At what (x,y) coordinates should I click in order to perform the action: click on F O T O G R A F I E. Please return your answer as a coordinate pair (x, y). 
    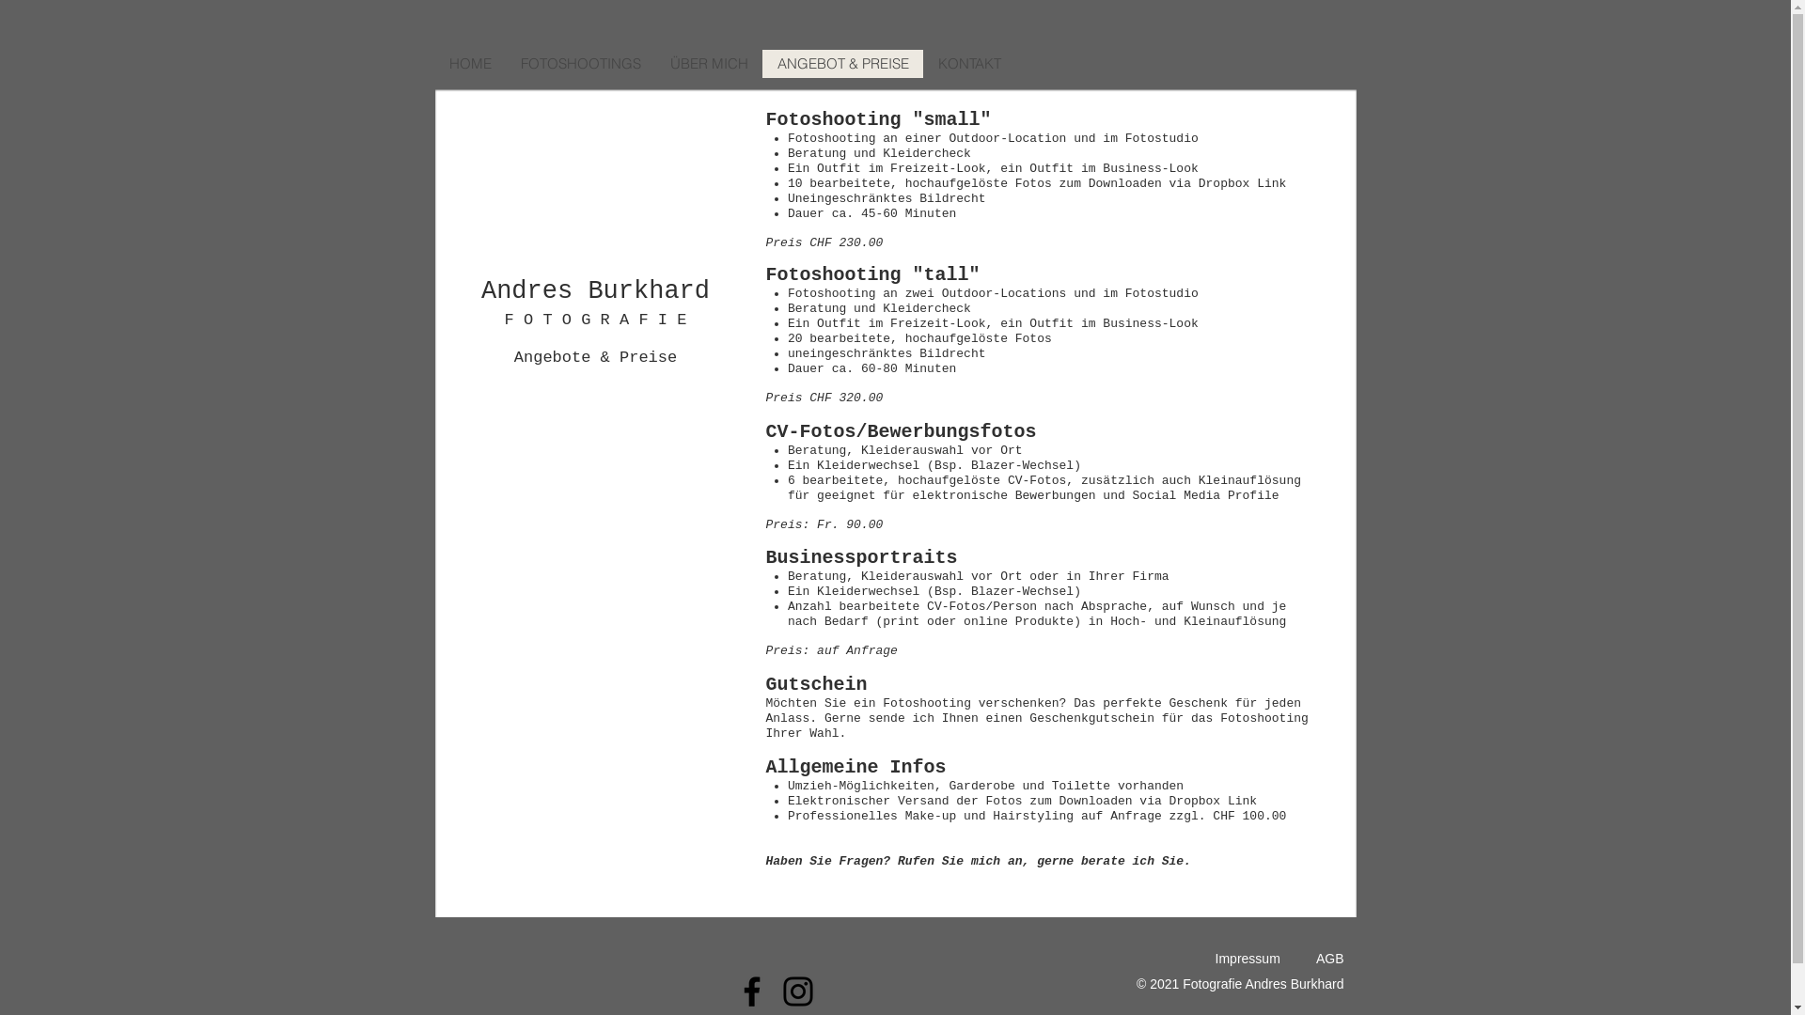
    Looking at the image, I should click on (596, 320).